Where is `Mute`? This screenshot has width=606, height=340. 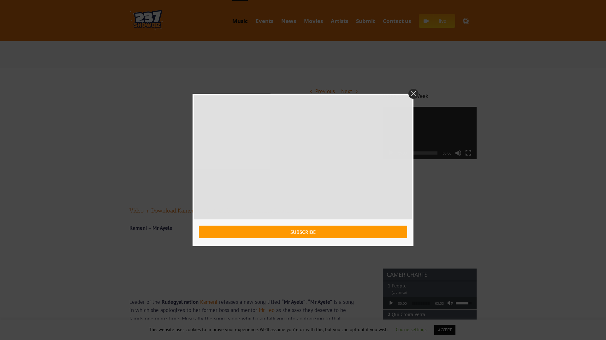
Mute is located at coordinates (458, 153).